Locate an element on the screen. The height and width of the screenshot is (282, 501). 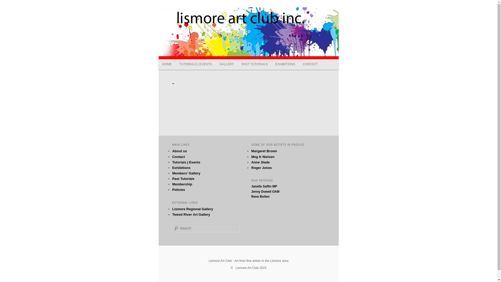
Contact is located at coordinates (178, 157).